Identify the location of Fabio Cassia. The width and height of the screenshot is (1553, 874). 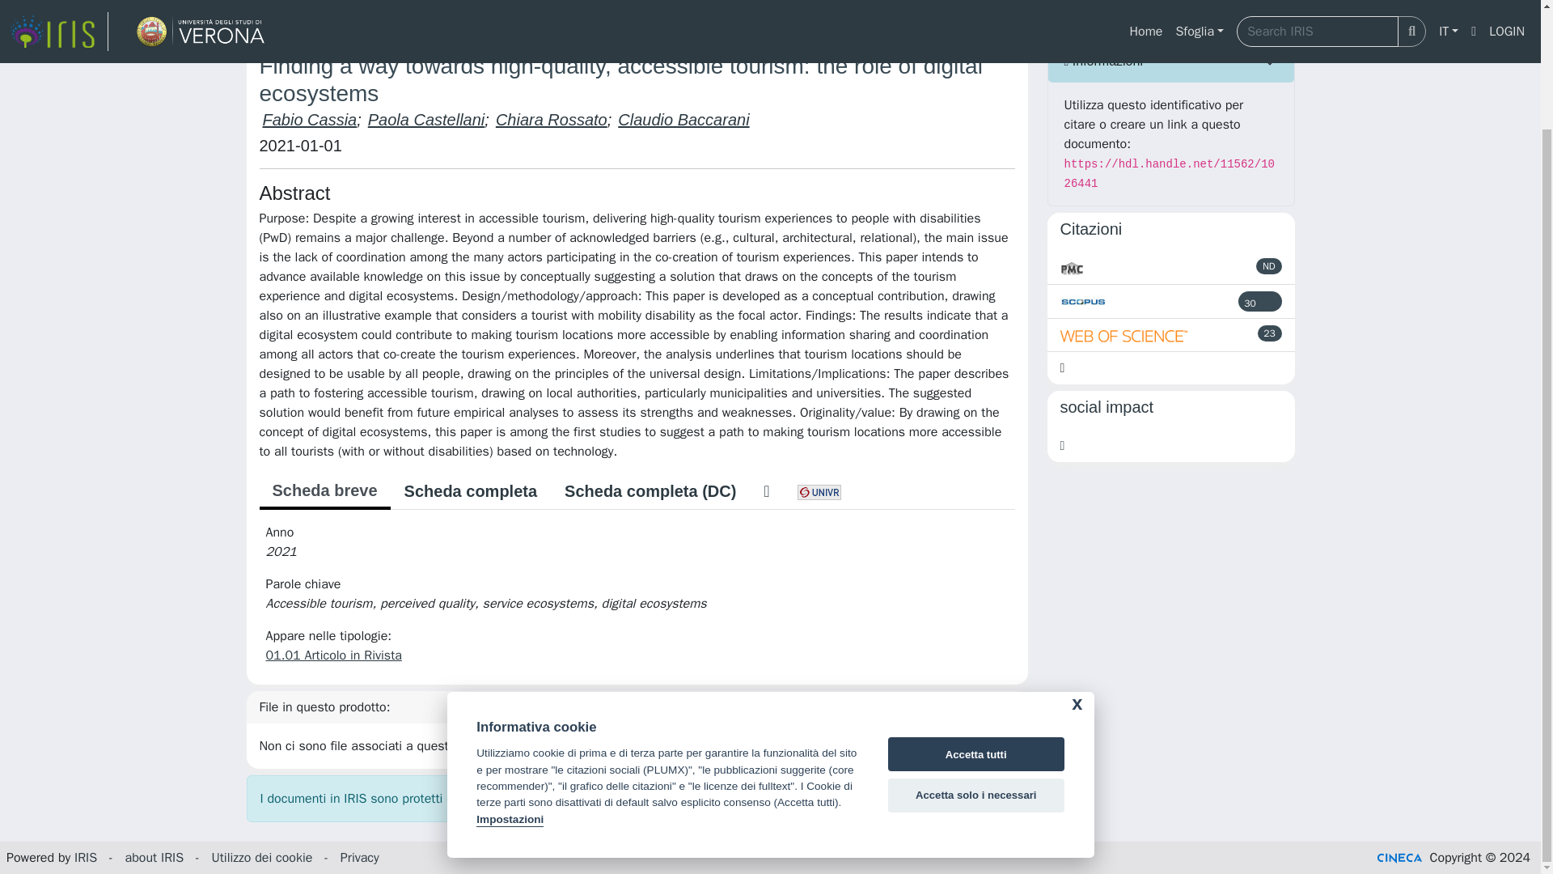
(309, 120).